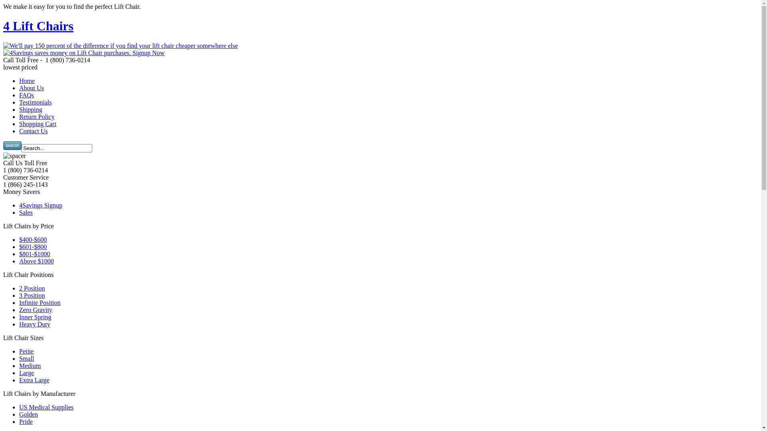  I want to click on 3 Position, so click(32, 295).